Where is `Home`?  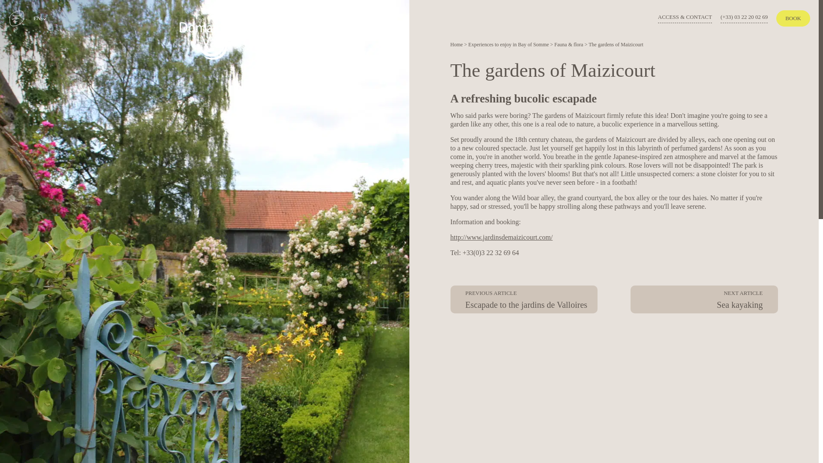 Home is located at coordinates (456, 45).